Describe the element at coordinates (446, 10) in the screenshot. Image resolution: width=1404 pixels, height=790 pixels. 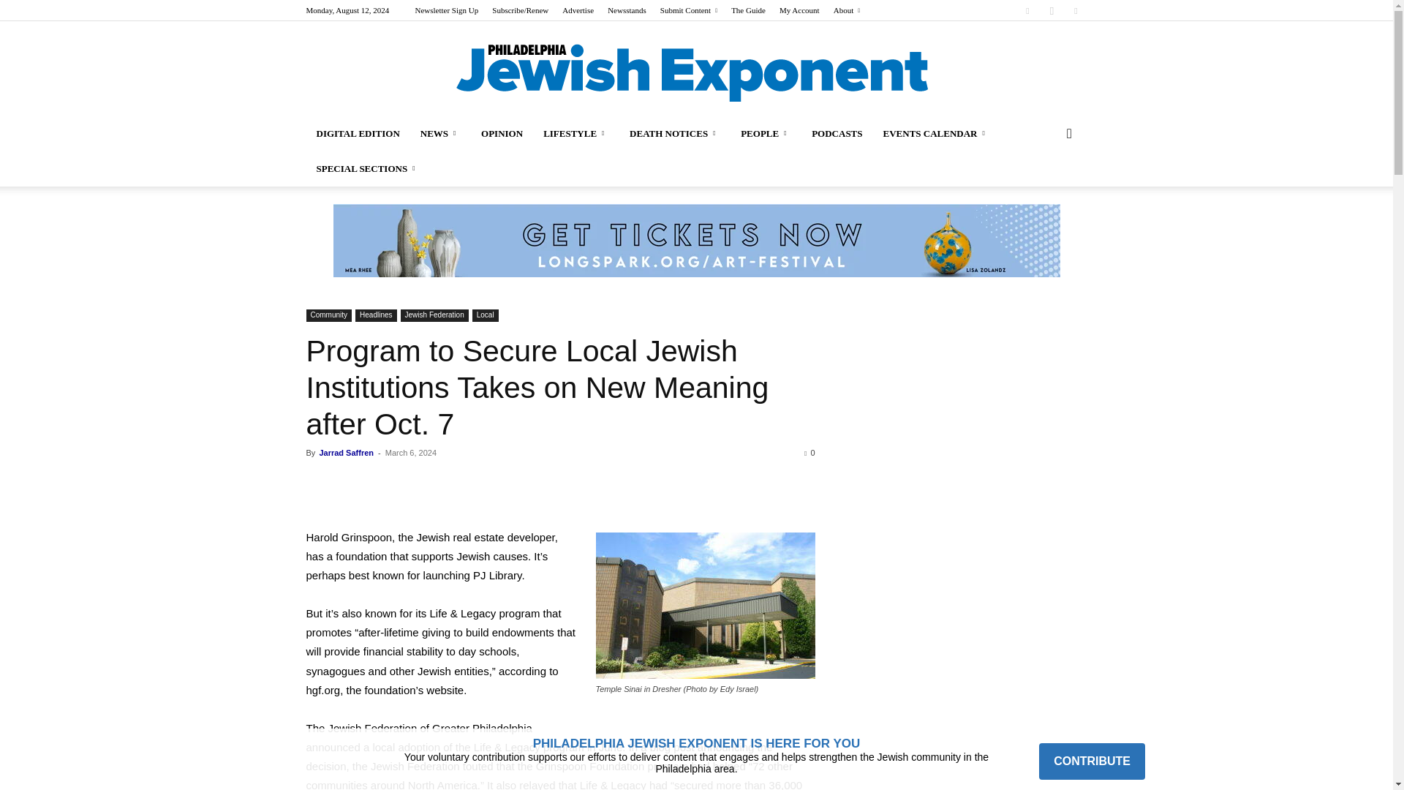
I see `Newsletter Sign Up` at that location.